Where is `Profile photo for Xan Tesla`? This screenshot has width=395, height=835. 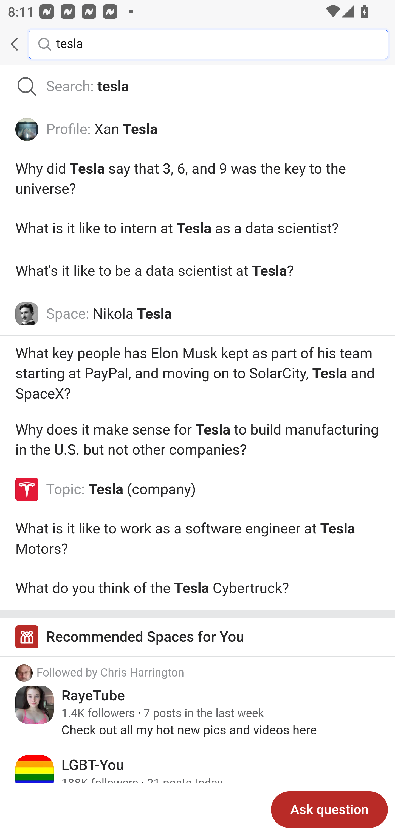
Profile photo for Xan Tesla is located at coordinates (27, 129).